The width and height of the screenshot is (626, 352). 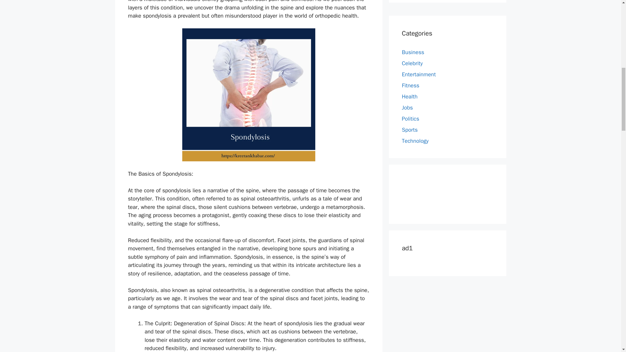 What do you see at coordinates (413, 52) in the screenshot?
I see `Business` at bounding box center [413, 52].